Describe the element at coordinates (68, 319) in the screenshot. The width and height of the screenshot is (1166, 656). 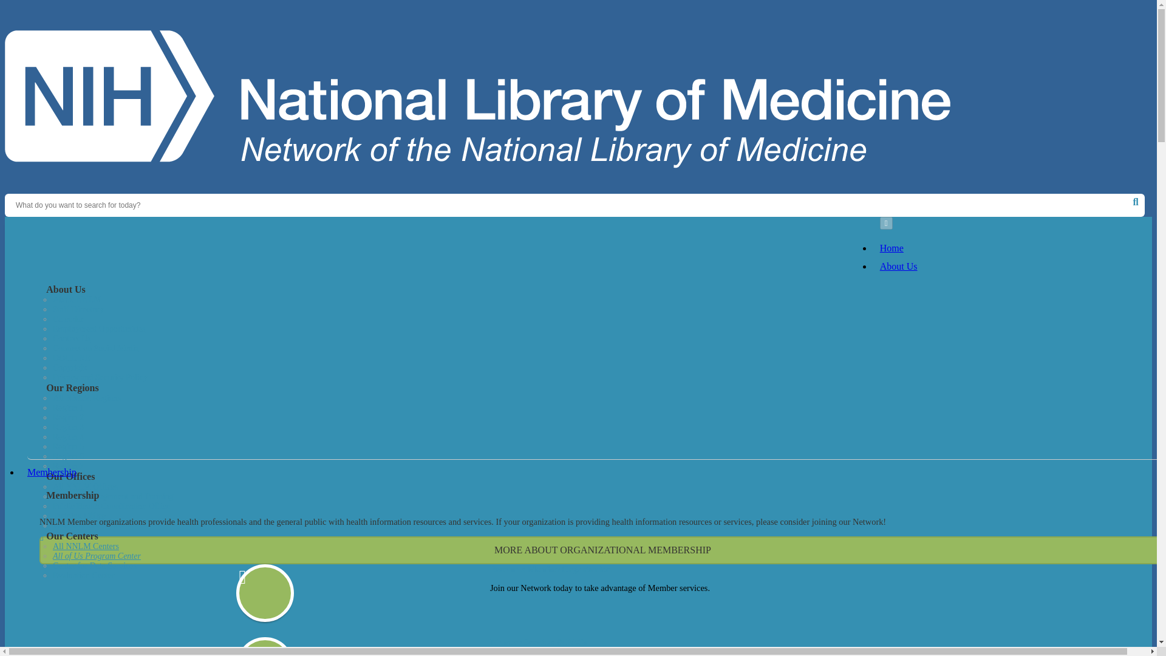
I see `Calendar` at that location.